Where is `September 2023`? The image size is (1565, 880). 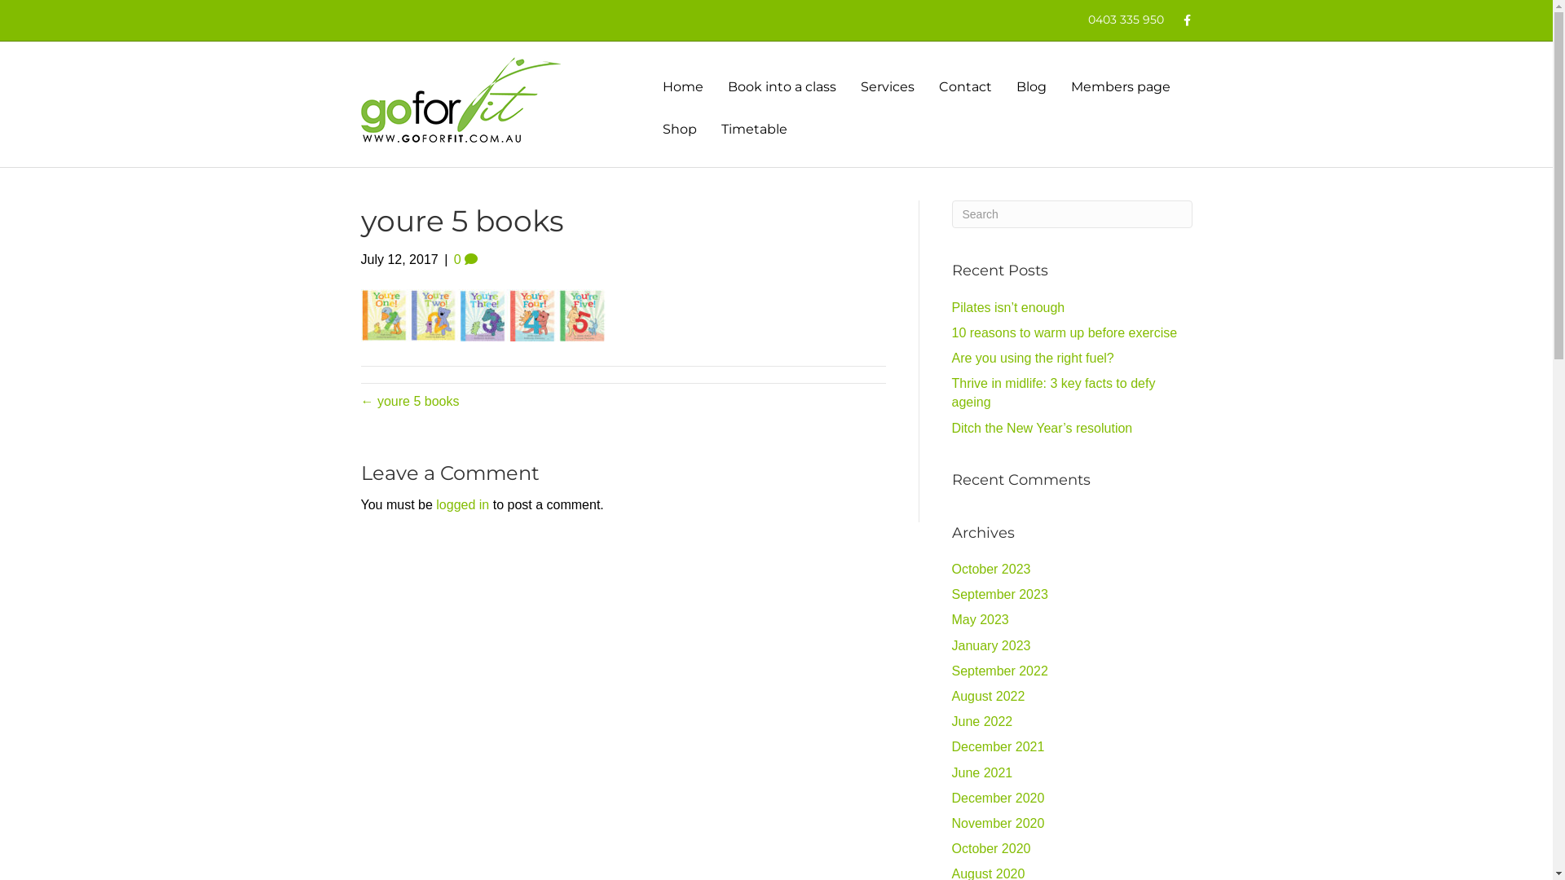 September 2023 is located at coordinates (1000, 595).